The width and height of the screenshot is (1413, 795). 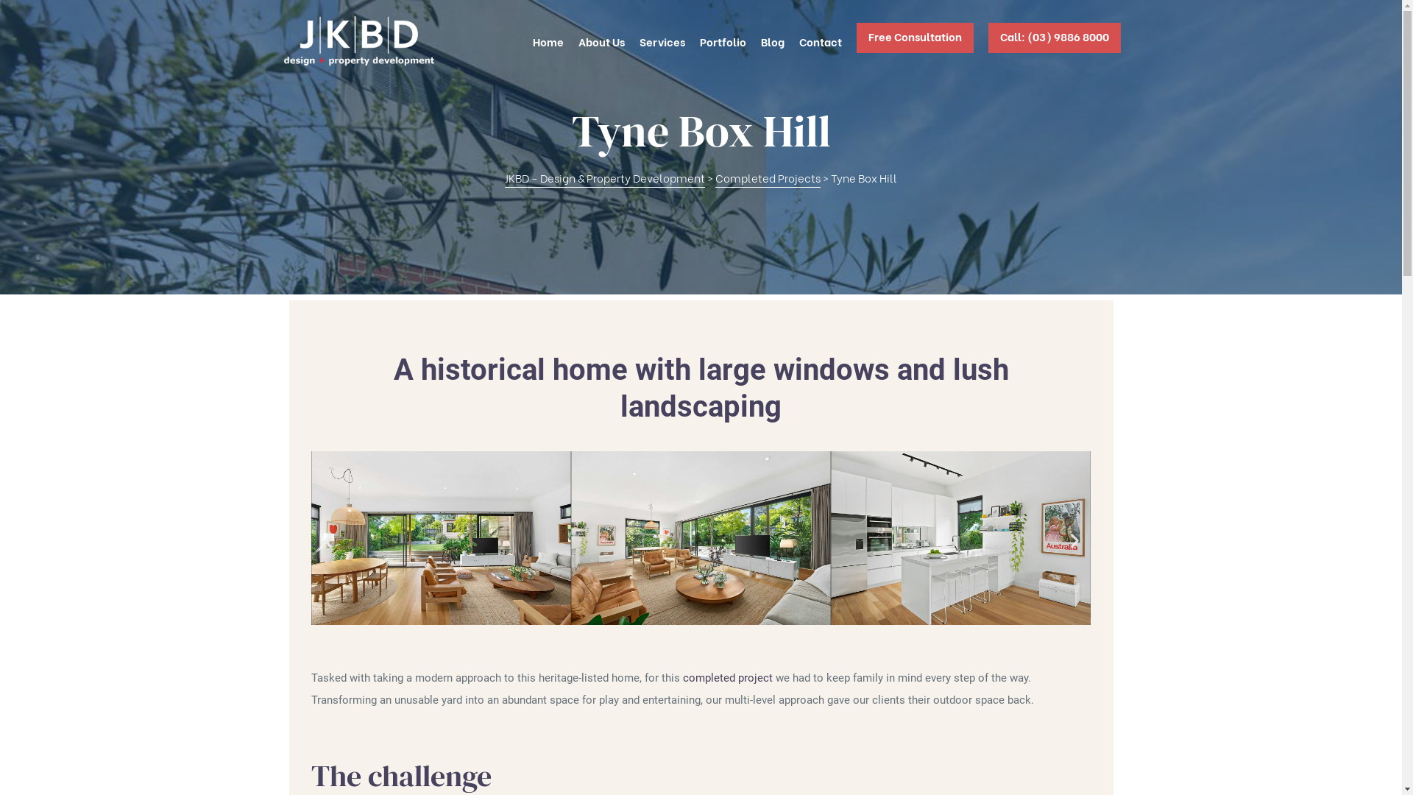 What do you see at coordinates (548, 41) in the screenshot?
I see `Home` at bounding box center [548, 41].